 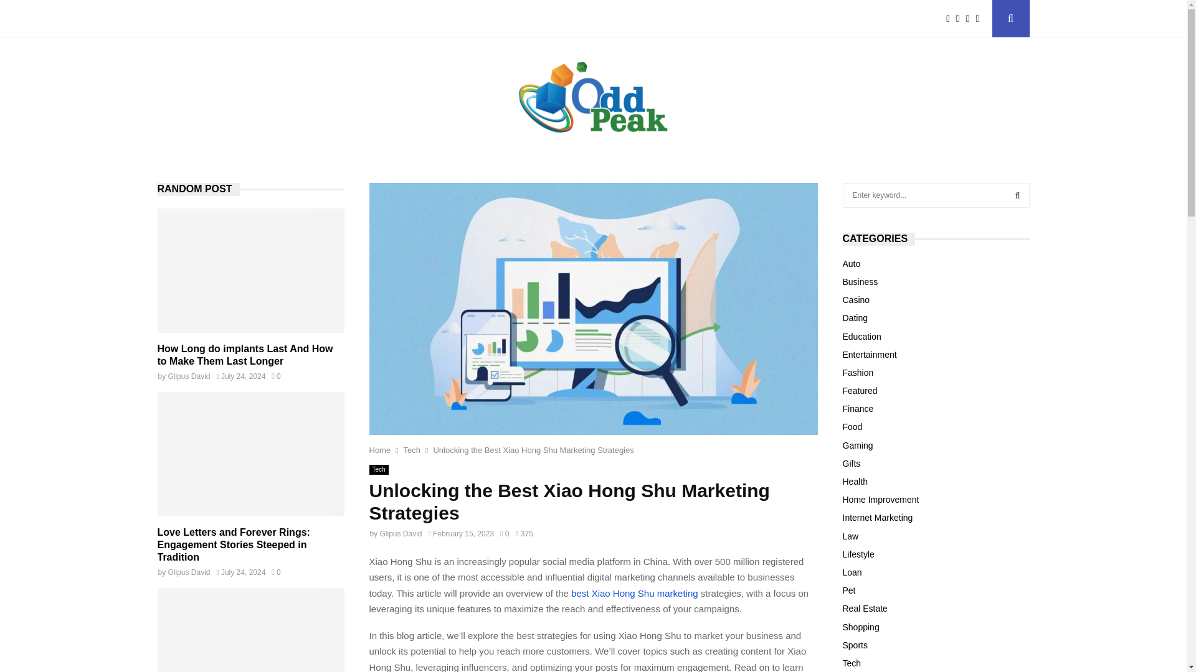 What do you see at coordinates (513, 19) in the screenshot?
I see `CASINO` at bounding box center [513, 19].